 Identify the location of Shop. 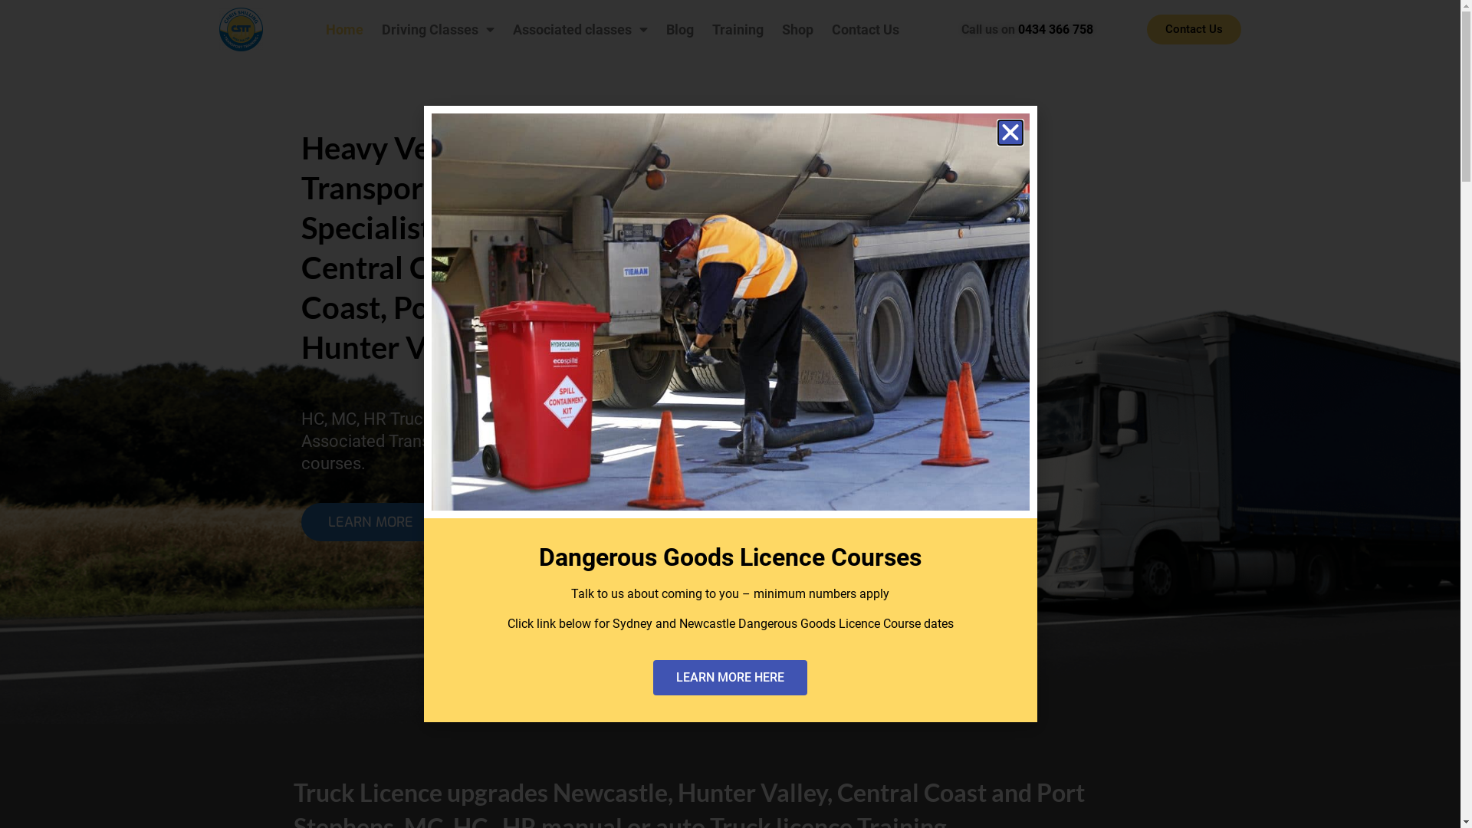
(797, 30).